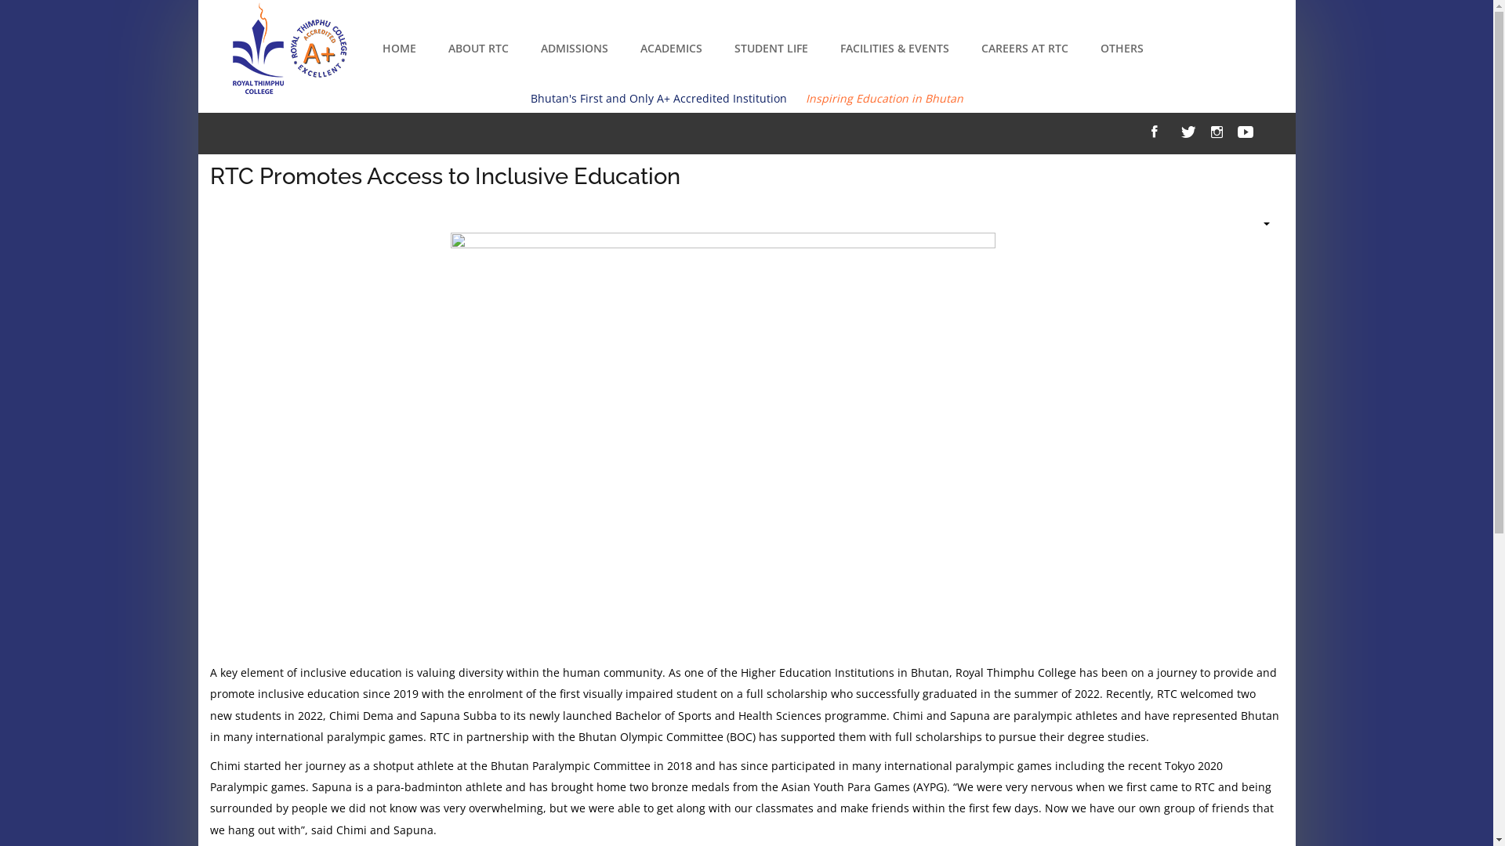  I want to click on FACILITIES & EVENTS, so click(895, 49).